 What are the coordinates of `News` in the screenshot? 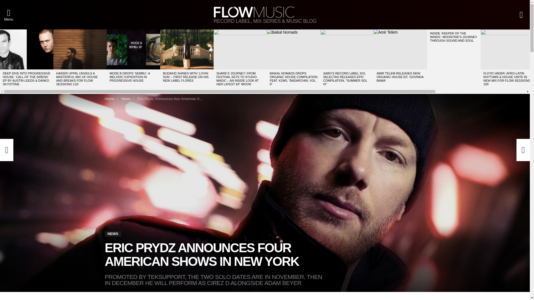 It's located at (126, 98).